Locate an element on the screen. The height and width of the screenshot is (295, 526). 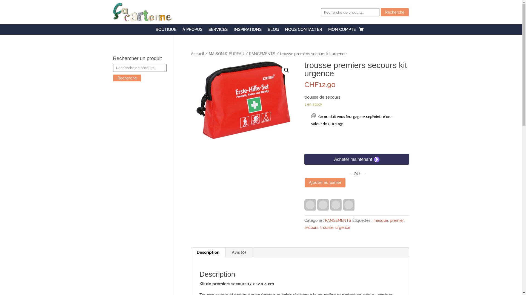
Recherche is located at coordinates (127, 78).